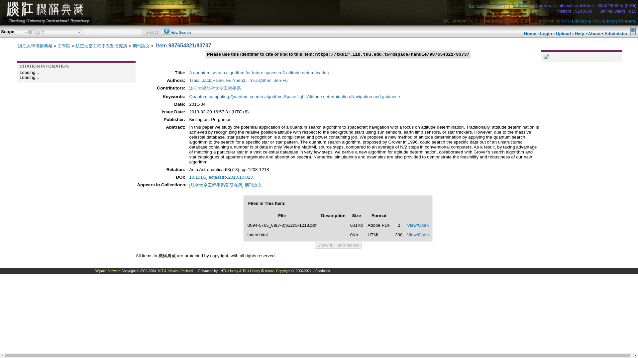 Image resolution: width=638 pixels, height=358 pixels. Describe the element at coordinates (580, 33) in the screenshot. I see `Help` at that location.